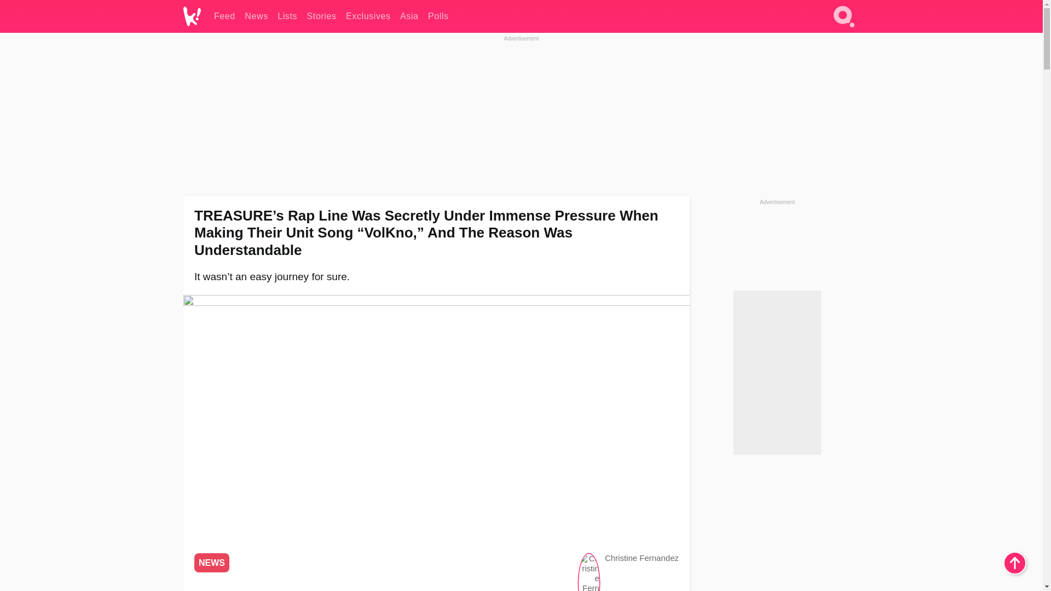  What do you see at coordinates (211, 563) in the screenshot?
I see `NEWS` at bounding box center [211, 563].